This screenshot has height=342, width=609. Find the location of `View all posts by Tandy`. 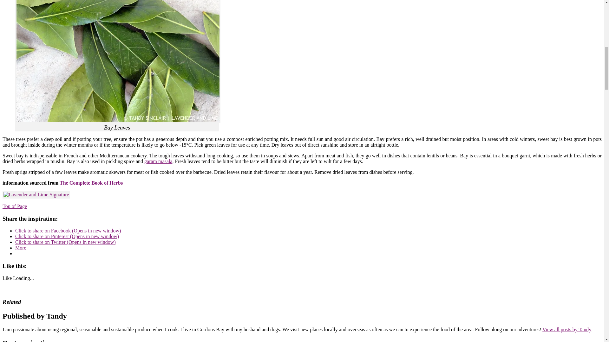

View all posts by Tandy is located at coordinates (567, 329).